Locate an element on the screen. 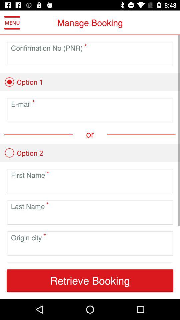 This screenshot has width=180, height=320. click the item above the confirmation no (pnr) icon is located at coordinates (12, 23).